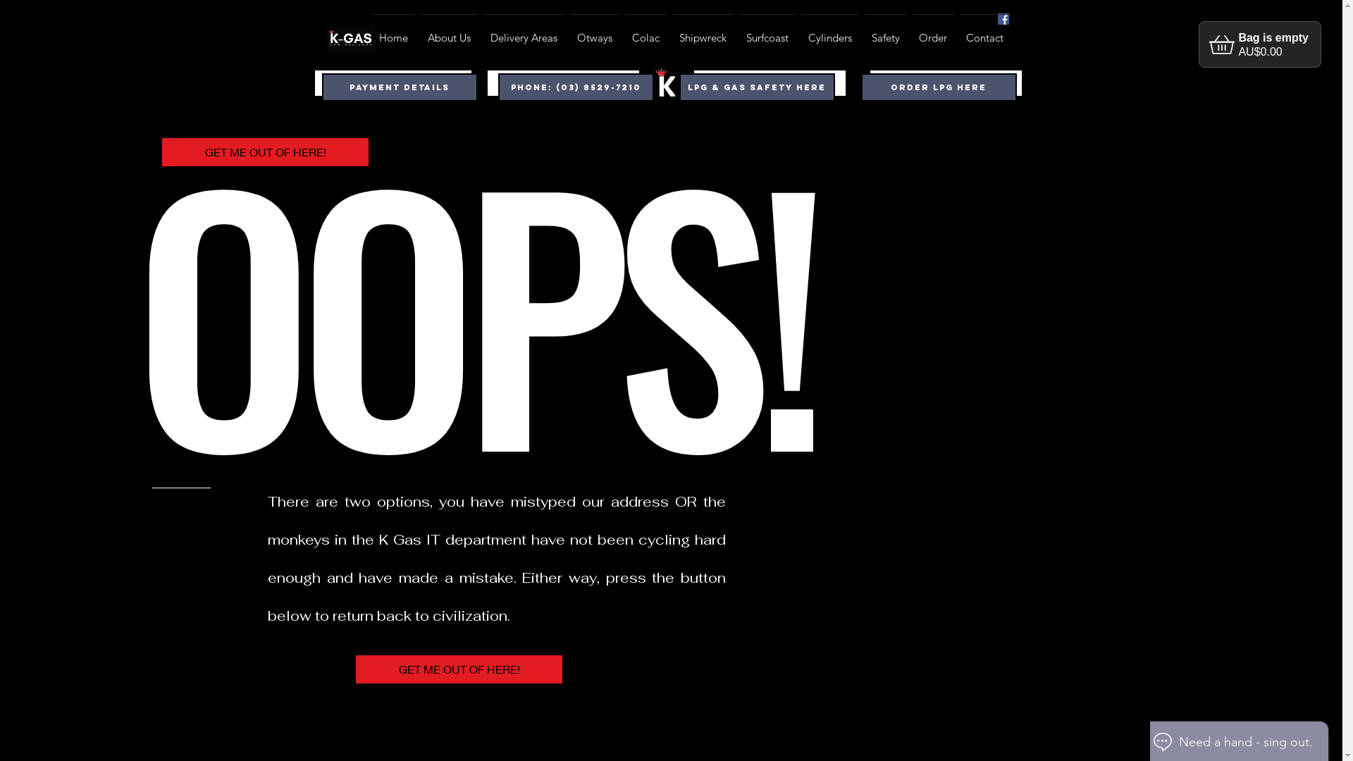  Describe the element at coordinates (393, 32) in the screenshot. I see `Home` at that location.